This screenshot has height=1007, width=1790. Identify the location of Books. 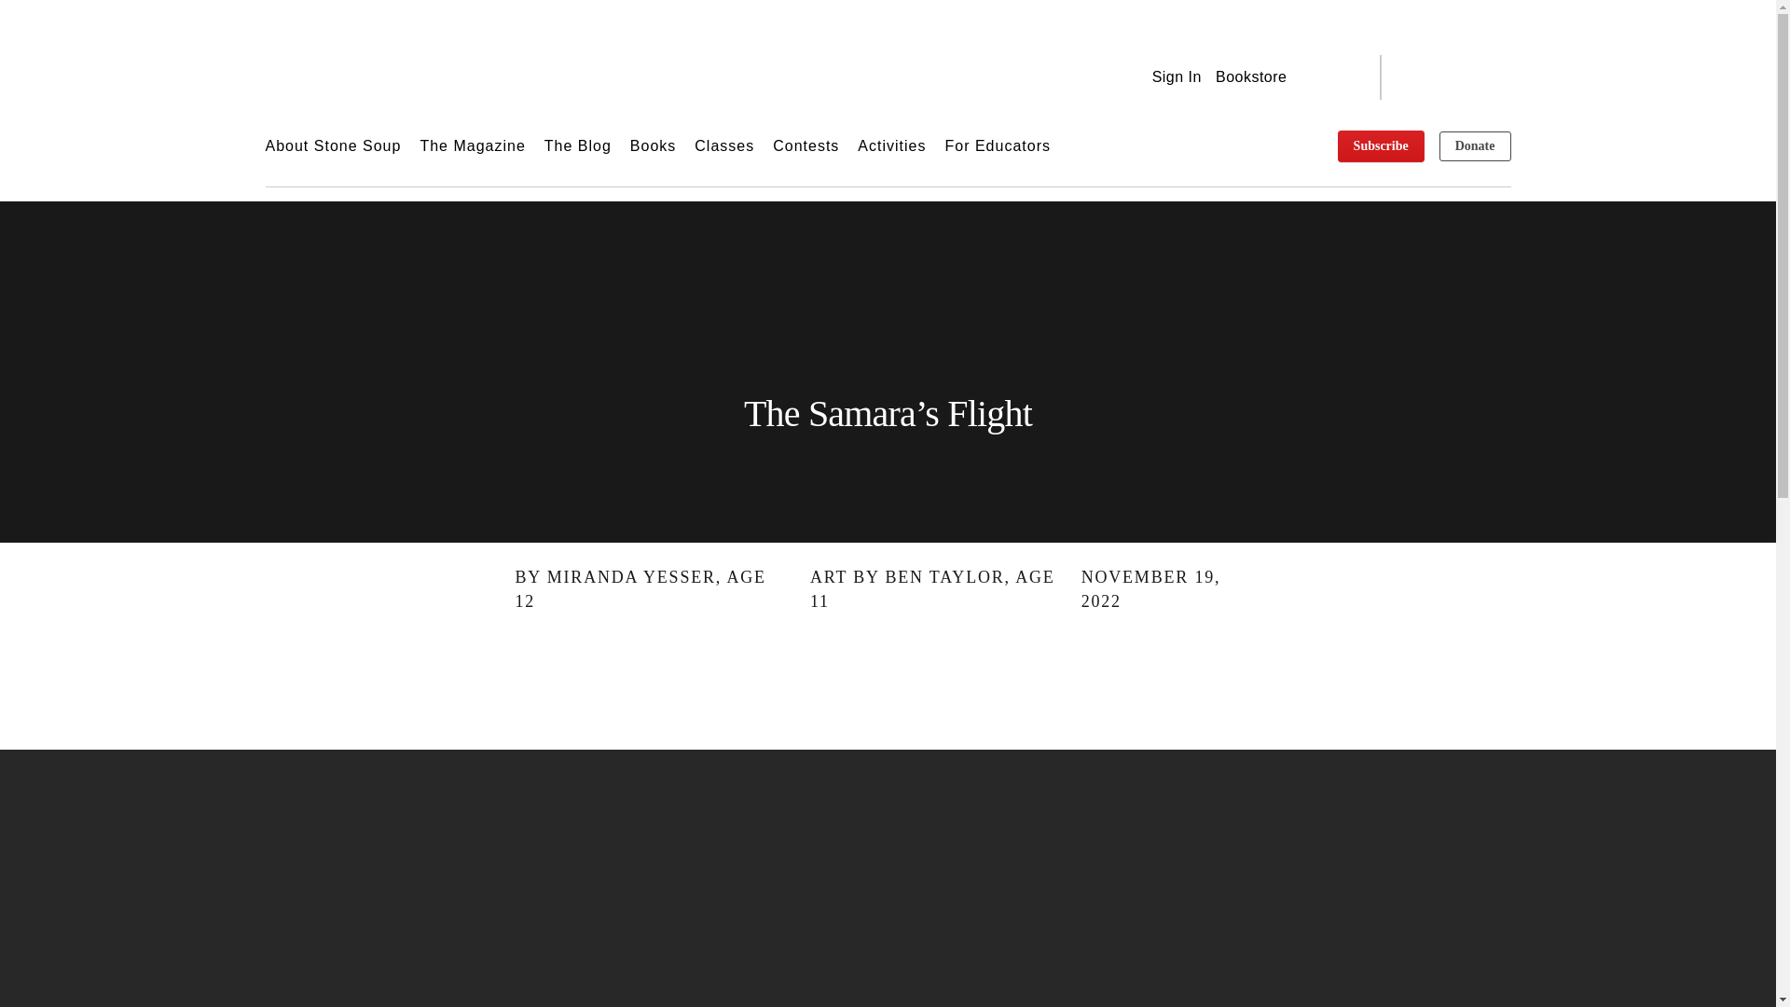
(653, 145).